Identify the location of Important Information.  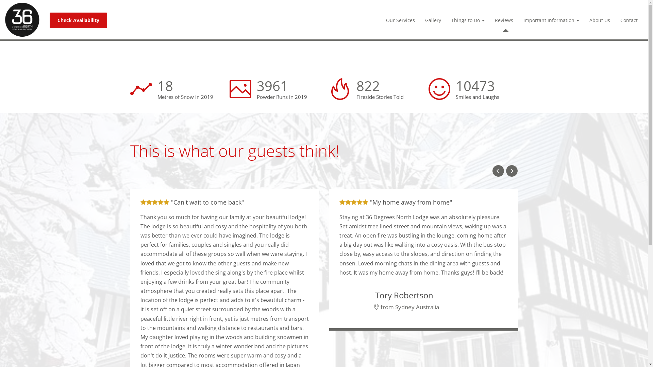
(551, 20).